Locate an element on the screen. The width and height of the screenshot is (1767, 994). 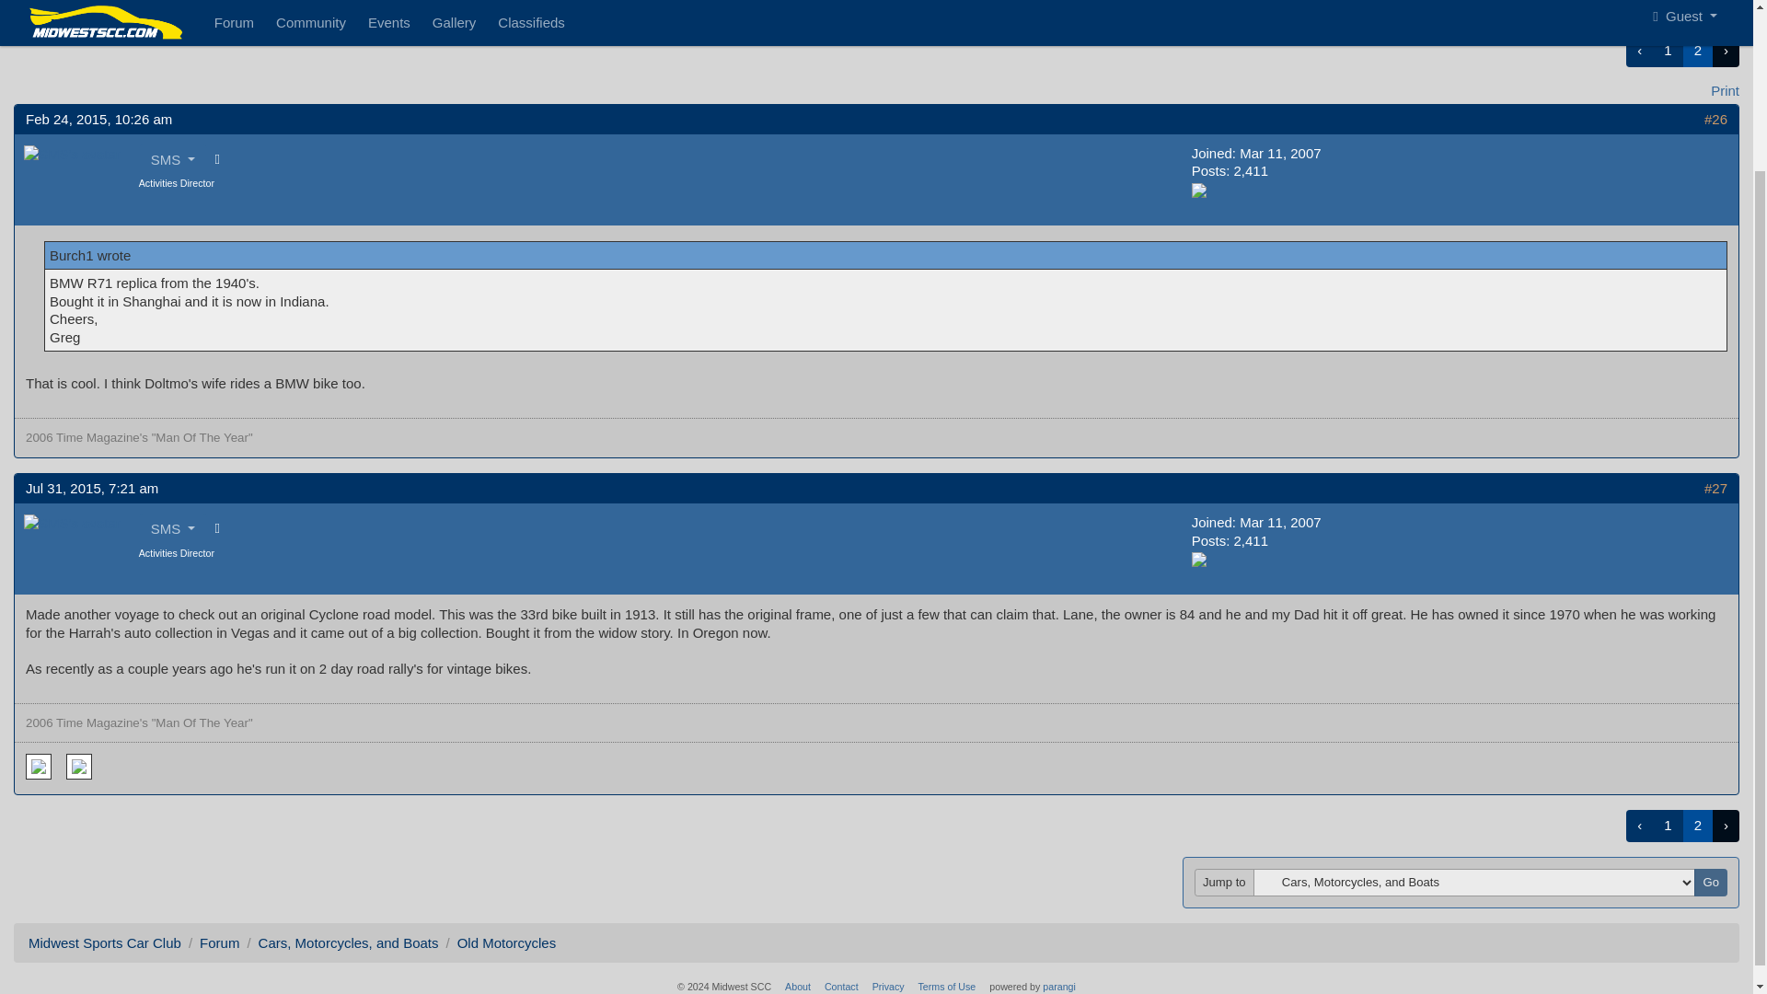
SMS's avatar is located at coordinates (72, 155).